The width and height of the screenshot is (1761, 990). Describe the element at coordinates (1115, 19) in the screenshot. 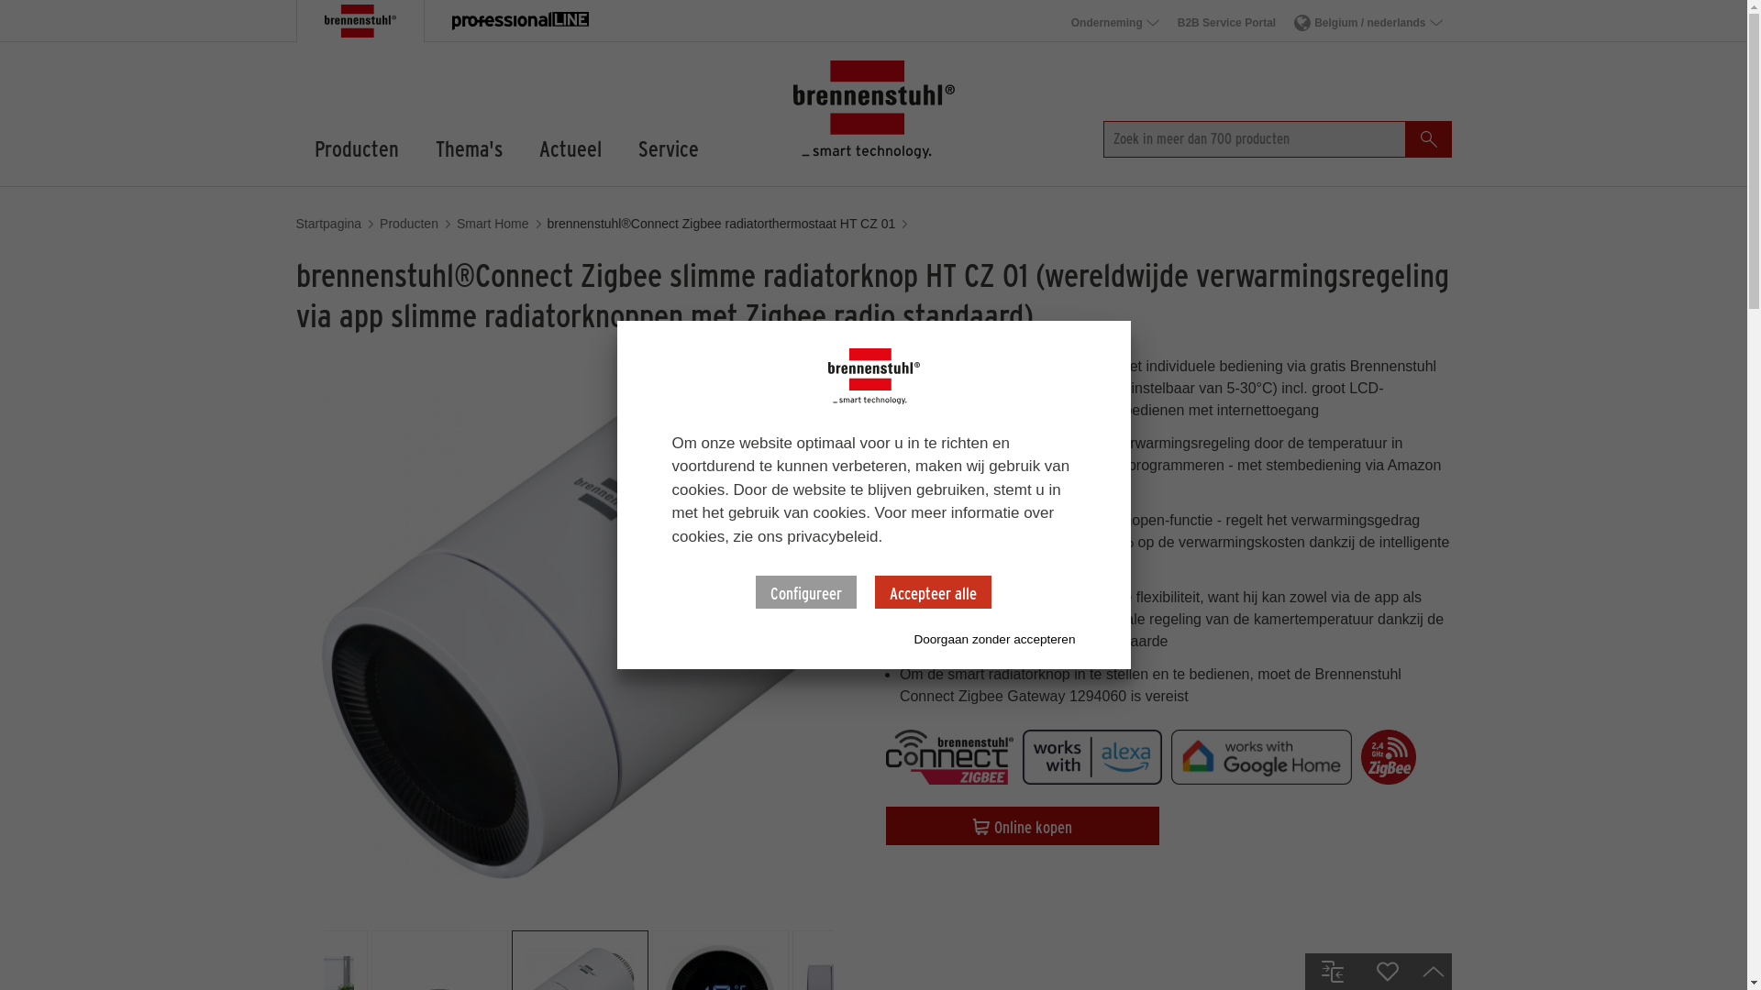

I see `Onderneming` at that location.